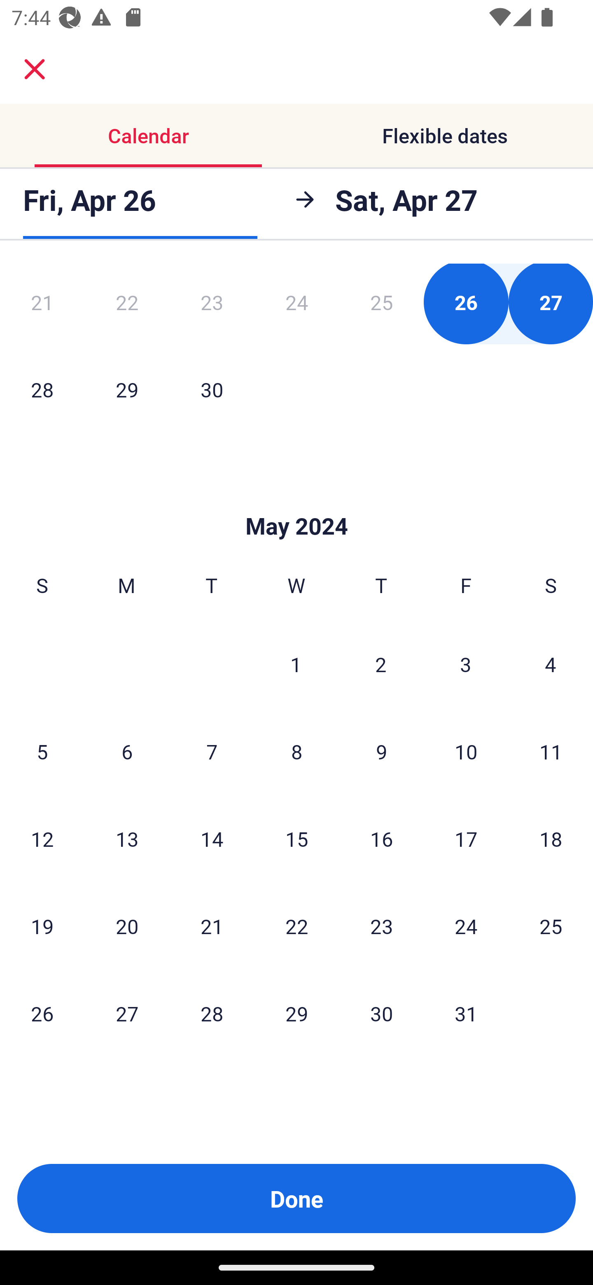  I want to click on 30 Tuesday, April 30, 2024, so click(212, 389).